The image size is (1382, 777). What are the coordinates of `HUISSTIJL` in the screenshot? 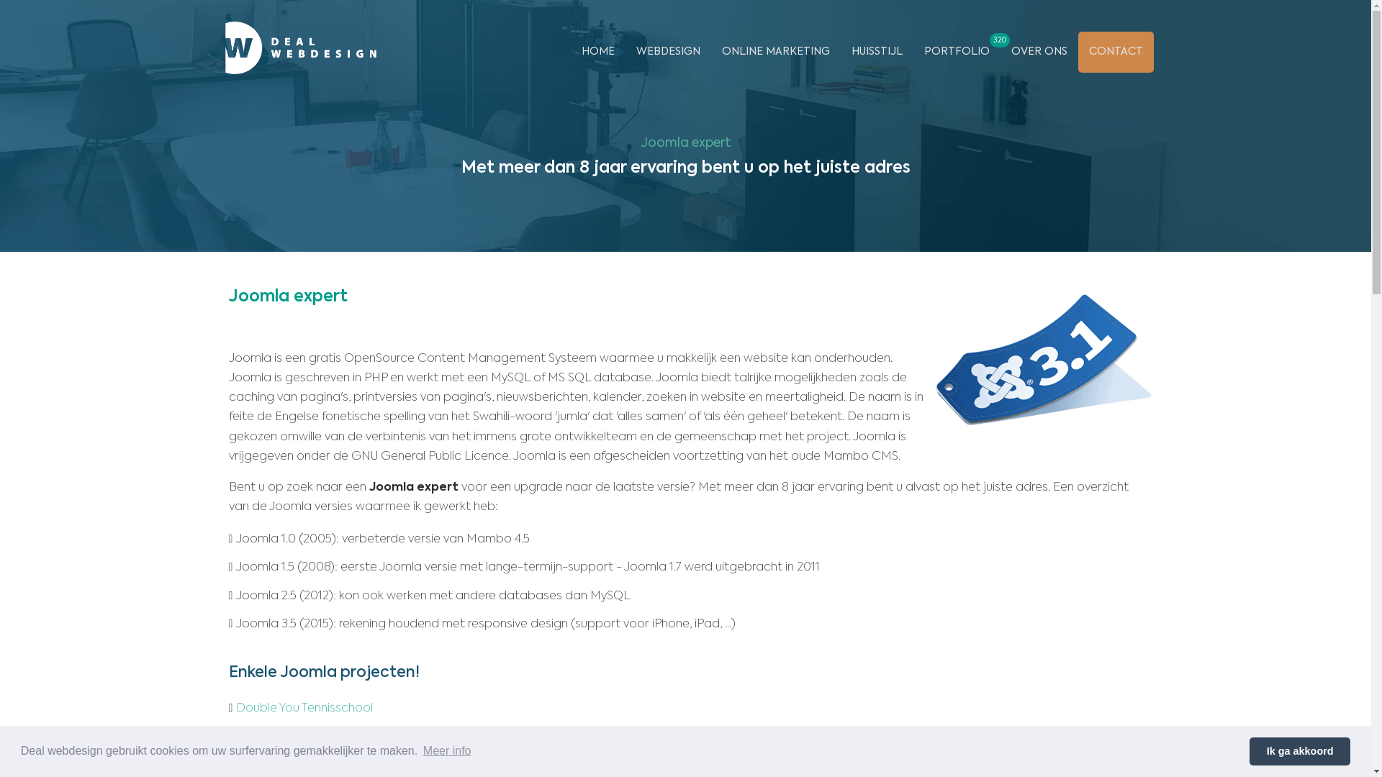 It's located at (877, 52).